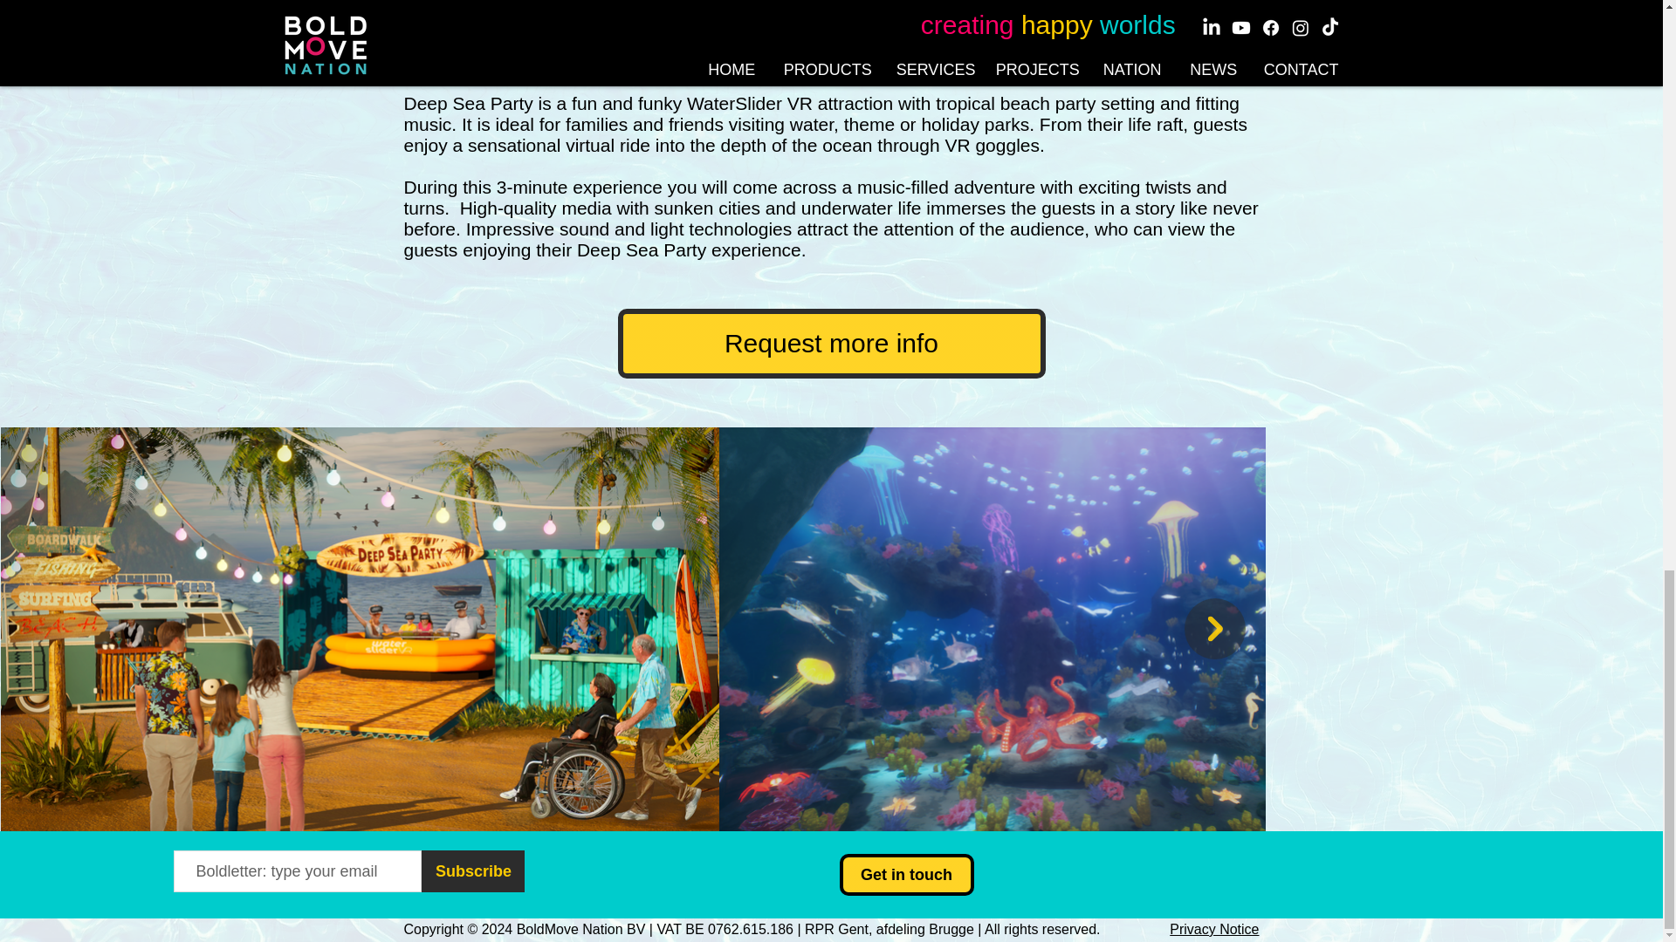 The image size is (1676, 942). I want to click on Privacy Notice, so click(1213, 929).